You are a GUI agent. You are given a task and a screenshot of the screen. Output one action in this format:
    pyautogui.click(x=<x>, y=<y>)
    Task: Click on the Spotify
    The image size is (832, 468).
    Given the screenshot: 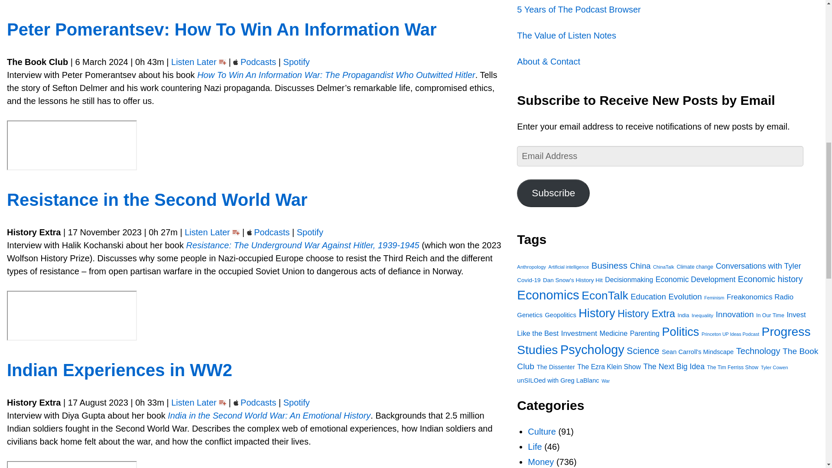 What is the action you would take?
    pyautogui.click(x=310, y=232)
    